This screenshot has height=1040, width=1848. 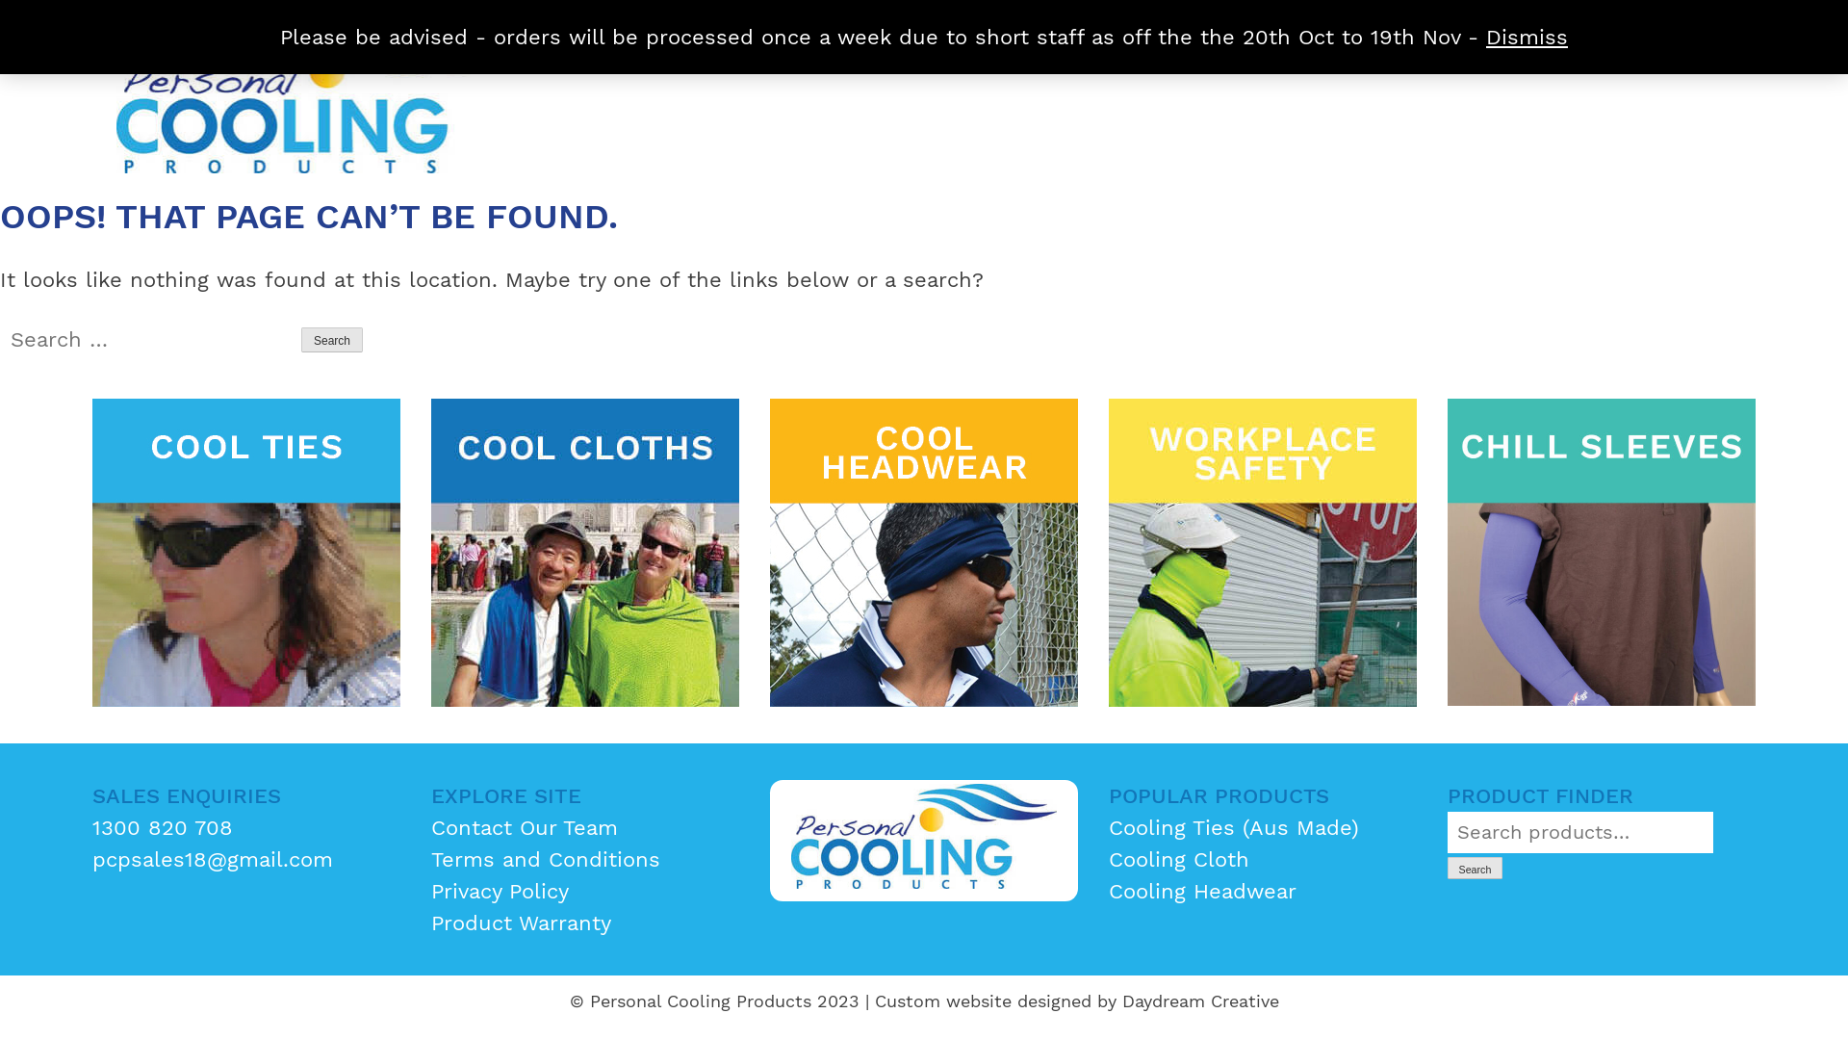 What do you see at coordinates (253, 220) in the screenshot?
I see `Personal Cooling Products` at bounding box center [253, 220].